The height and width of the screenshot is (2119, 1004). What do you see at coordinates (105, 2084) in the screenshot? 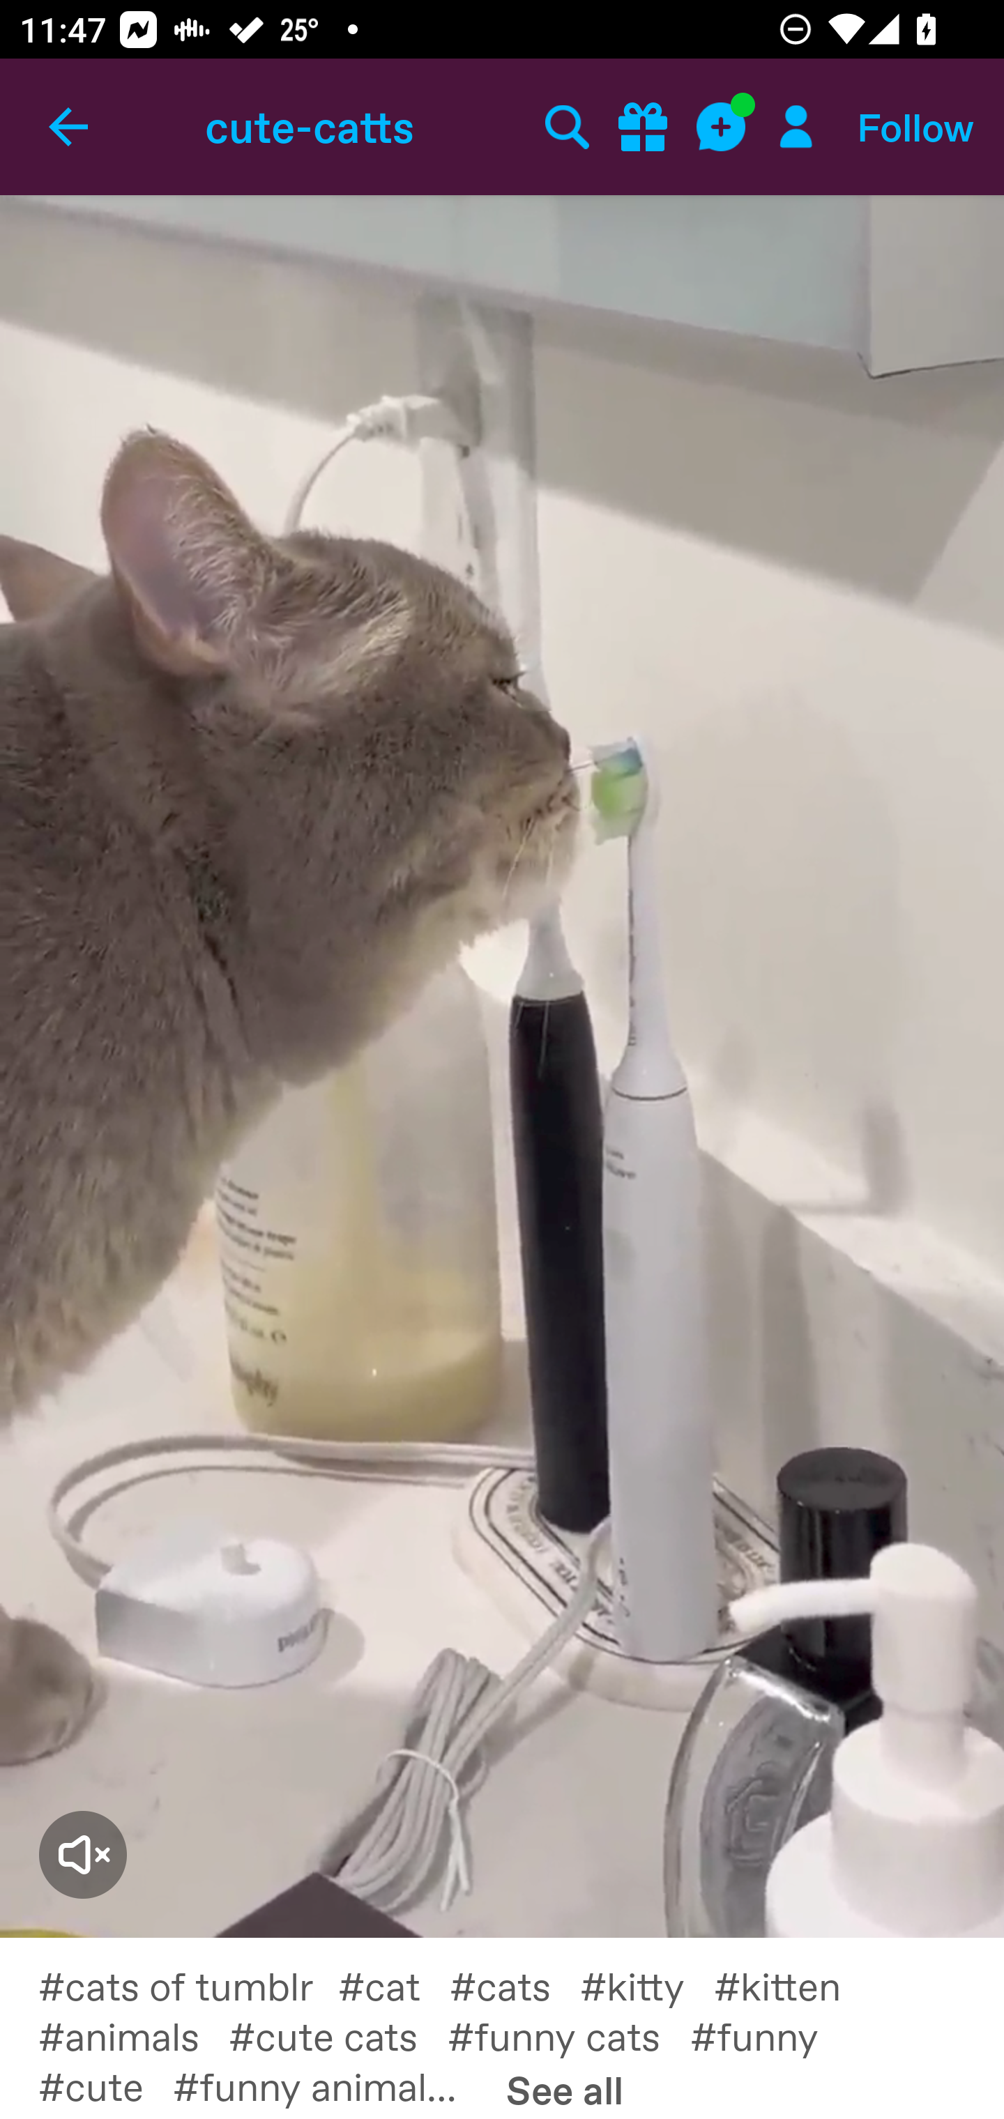
I see `#cute` at bounding box center [105, 2084].